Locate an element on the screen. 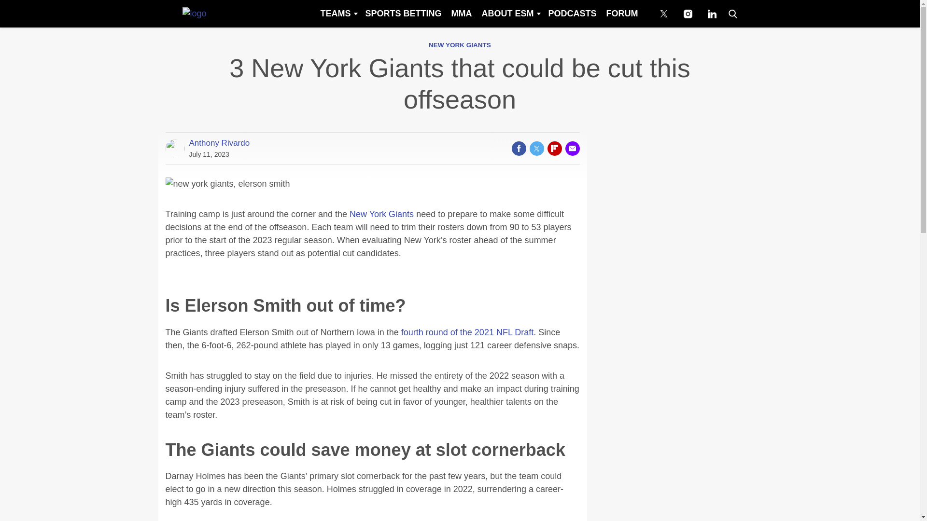 This screenshot has height=521, width=927. MMA is located at coordinates (461, 14).